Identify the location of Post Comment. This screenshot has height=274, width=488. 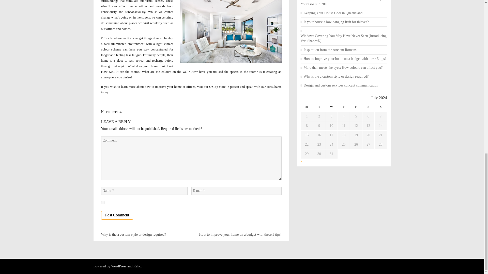
(117, 215).